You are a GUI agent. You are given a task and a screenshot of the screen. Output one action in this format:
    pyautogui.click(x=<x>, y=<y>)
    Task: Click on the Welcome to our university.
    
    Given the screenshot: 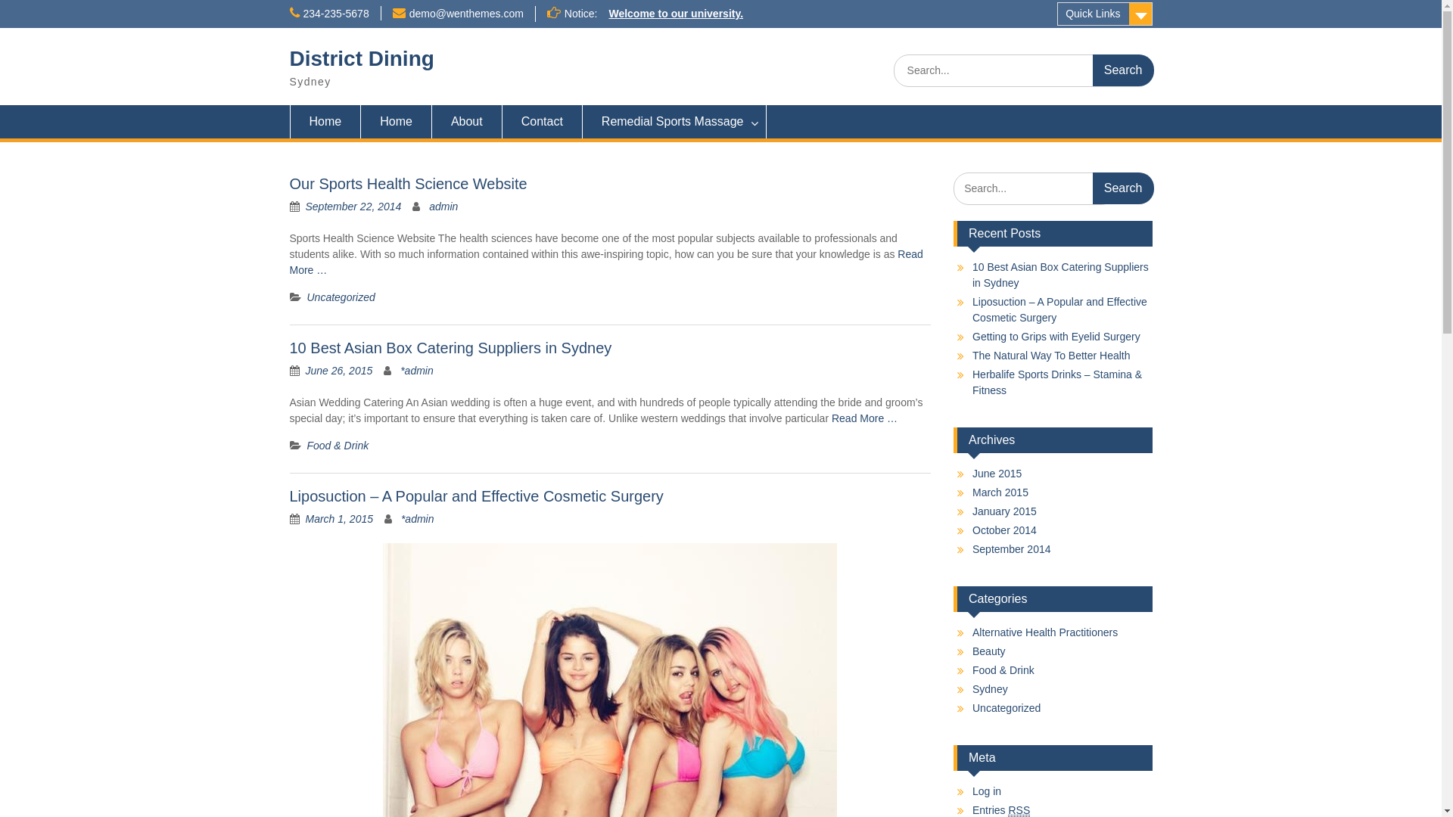 What is the action you would take?
    pyautogui.click(x=676, y=14)
    